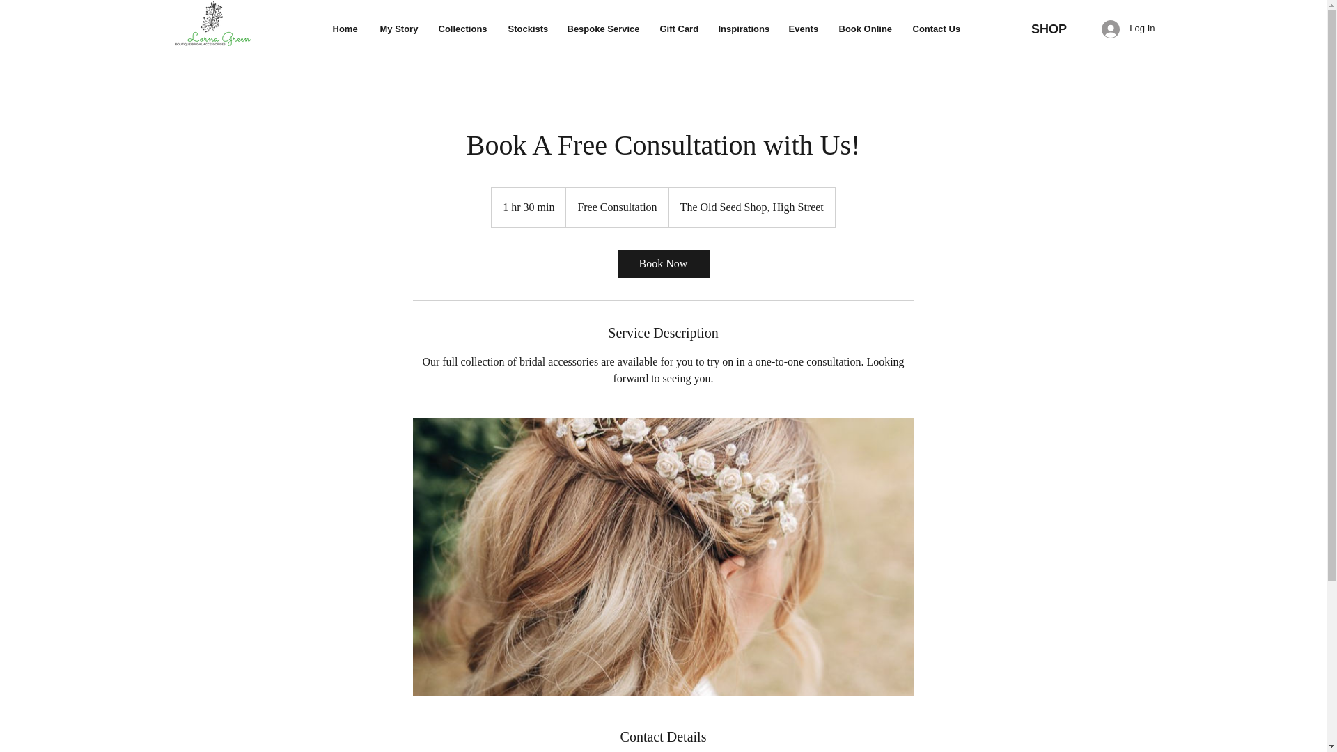  What do you see at coordinates (398, 29) in the screenshot?
I see `My Story` at bounding box center [398, 29].